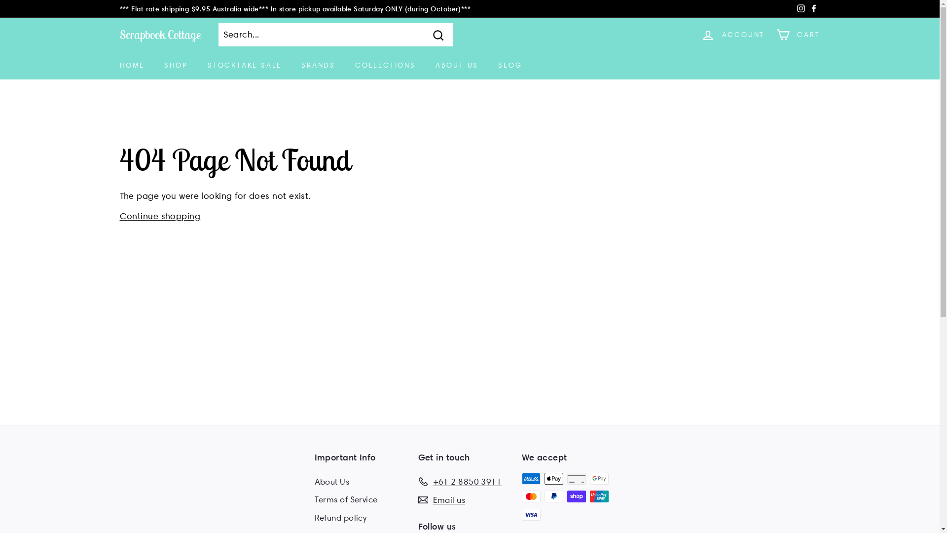 The image size is (947, 533). Describe the element at coordinates (160, 35) in the screenshot. I see `Scrapbook Cottage` at that location.